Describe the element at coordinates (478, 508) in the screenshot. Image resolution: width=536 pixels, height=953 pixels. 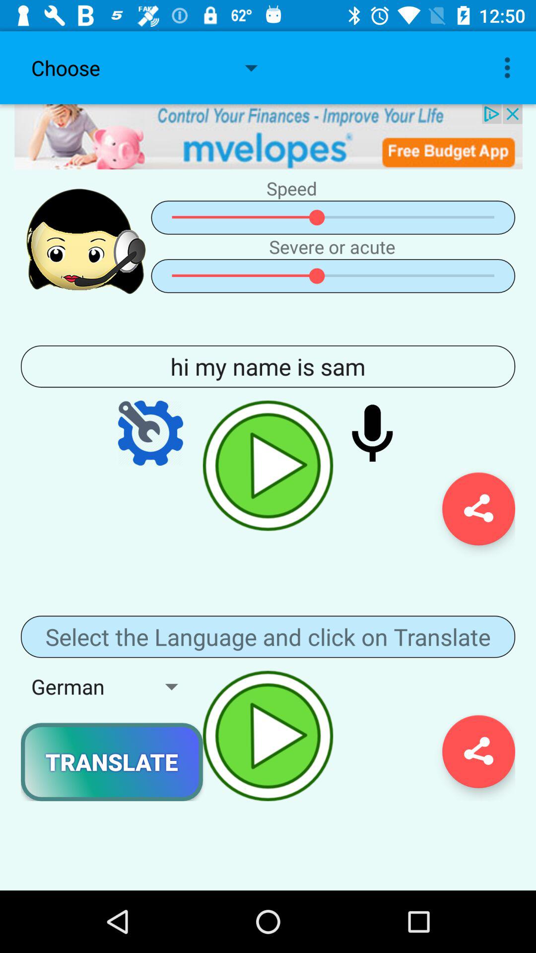
I see `share the article` at that location.